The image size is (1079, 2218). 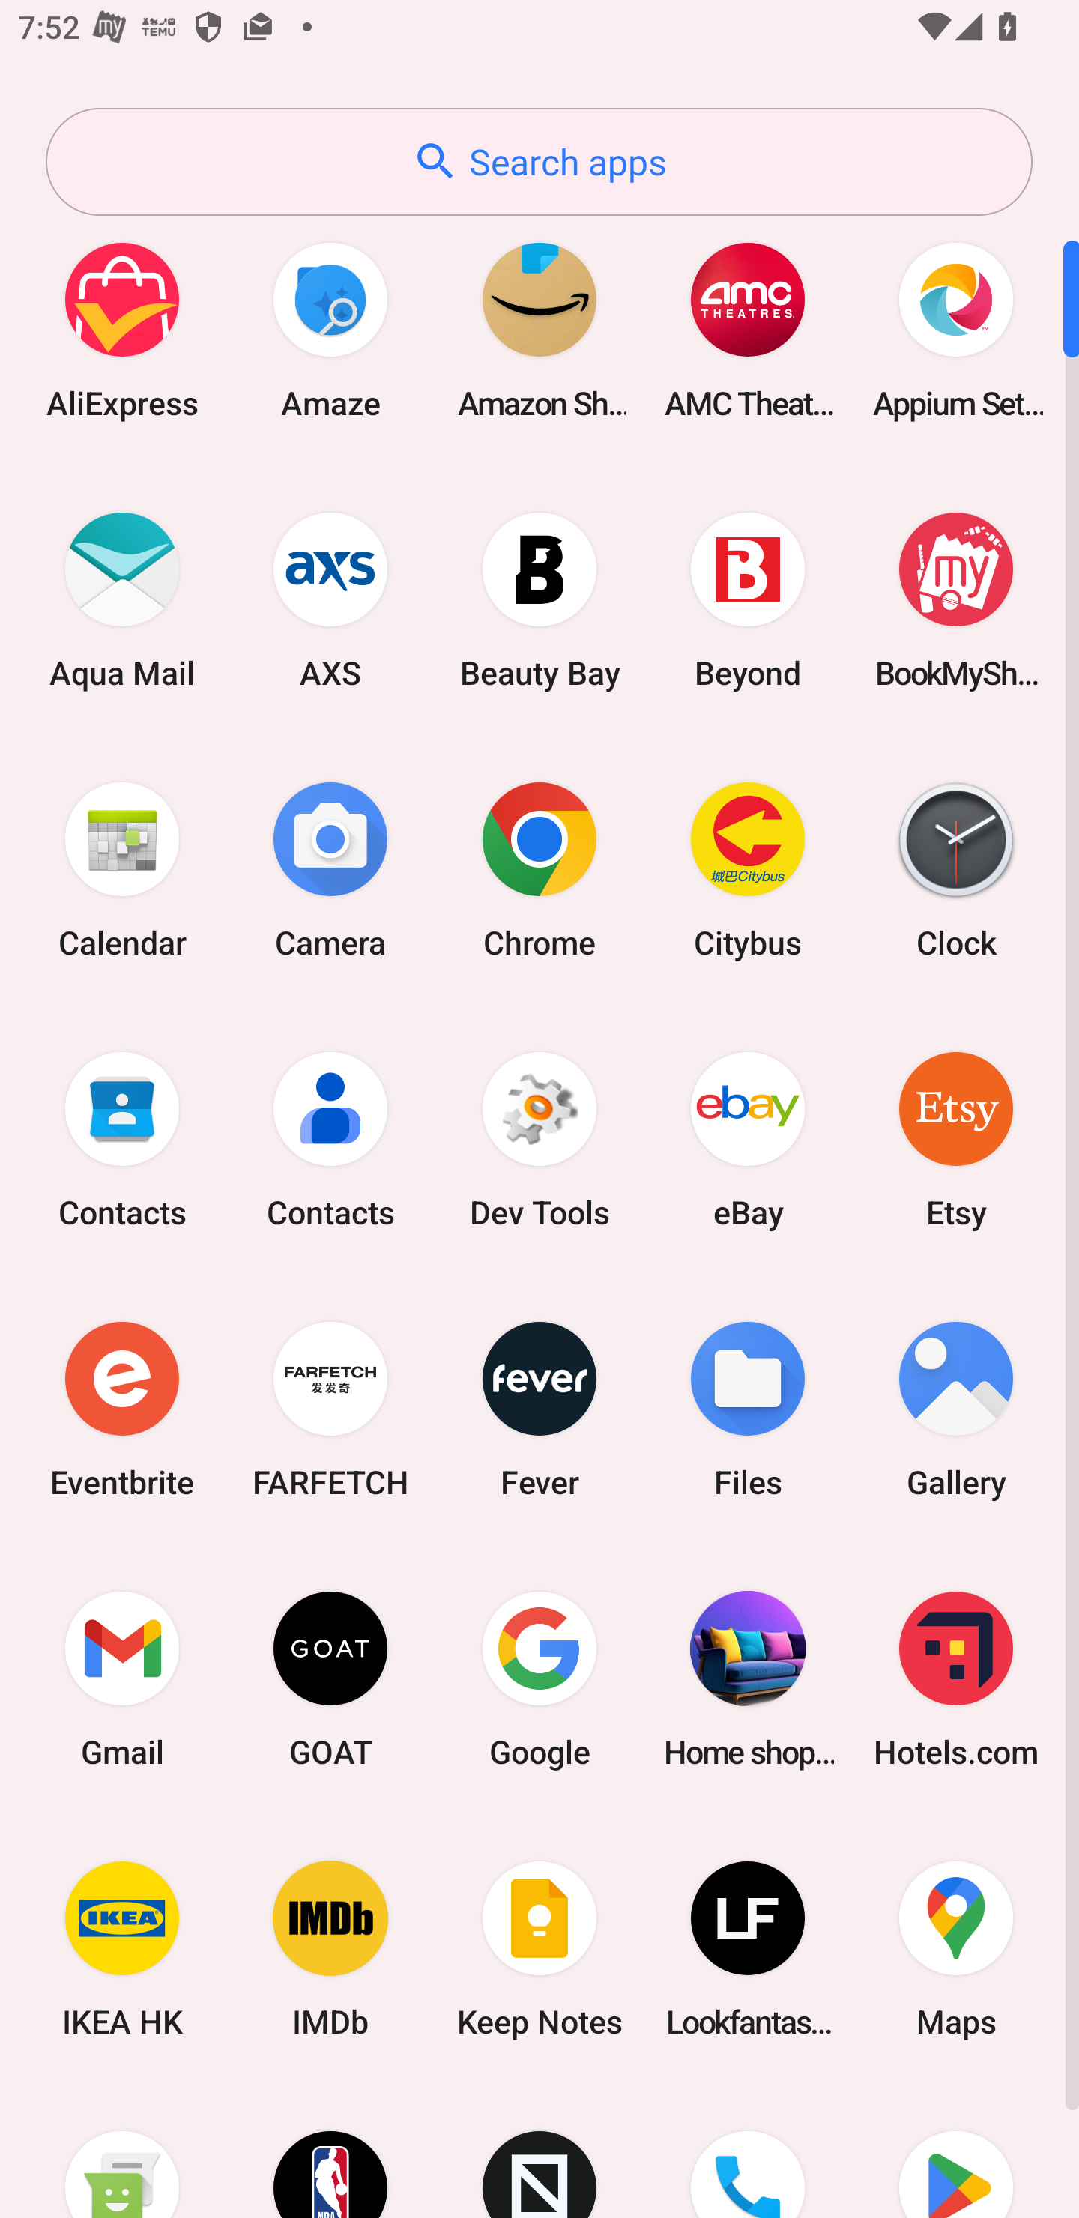 I want to click on Beauty Bay, so click(x=539, y=599).